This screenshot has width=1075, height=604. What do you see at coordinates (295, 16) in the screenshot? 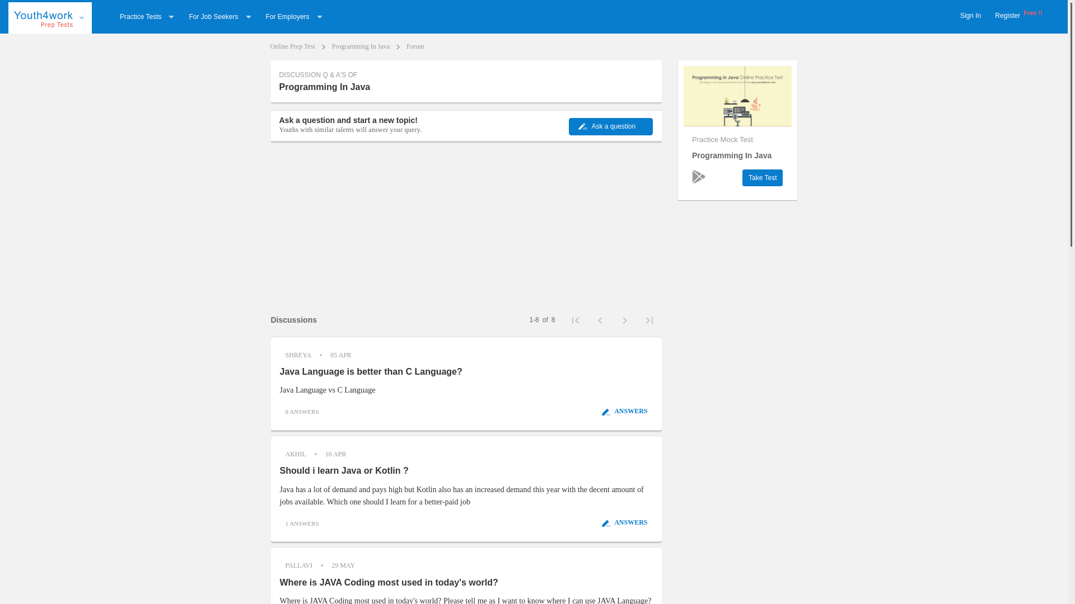
I see `For Employers` at bounding box center [295, 16].